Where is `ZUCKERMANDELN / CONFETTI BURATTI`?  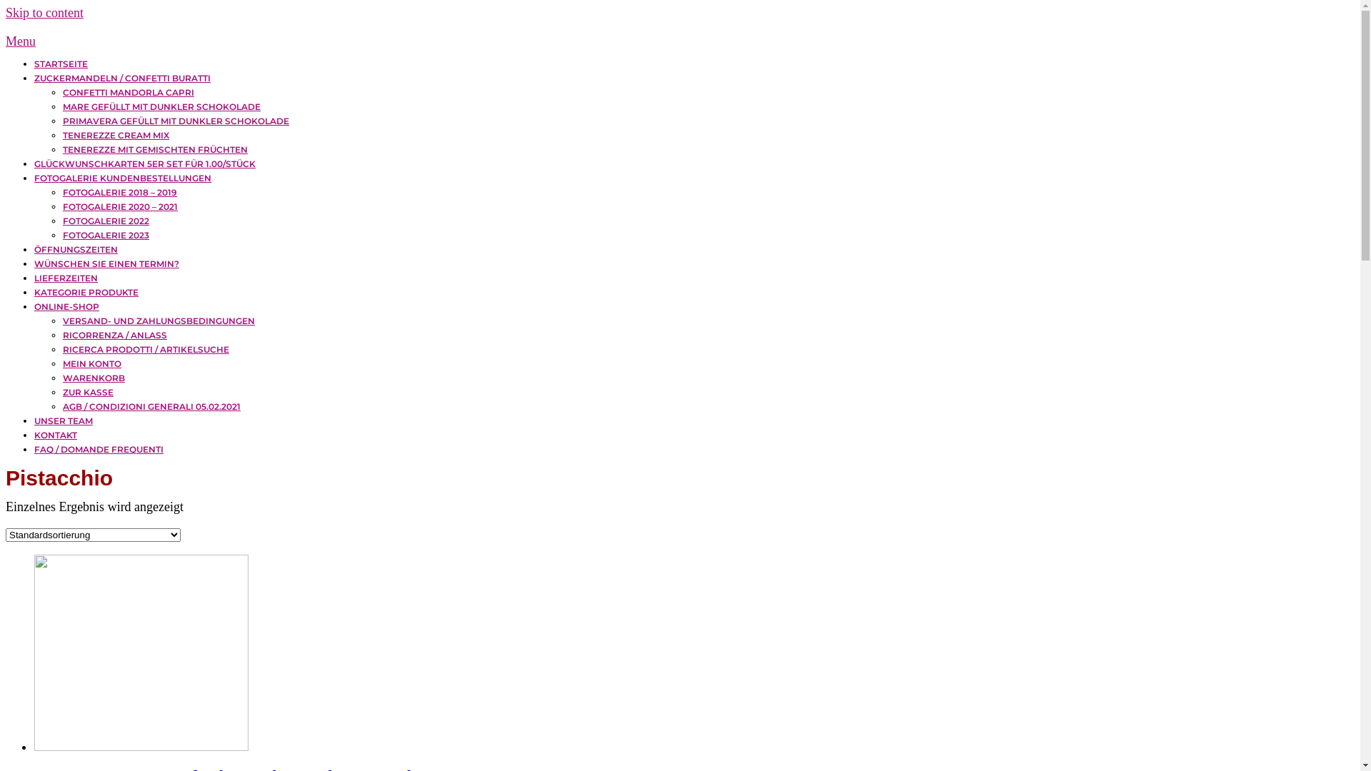
ZUCKERMANDELN / CONFETTI BURATTI is located at coordinates (123, 79).